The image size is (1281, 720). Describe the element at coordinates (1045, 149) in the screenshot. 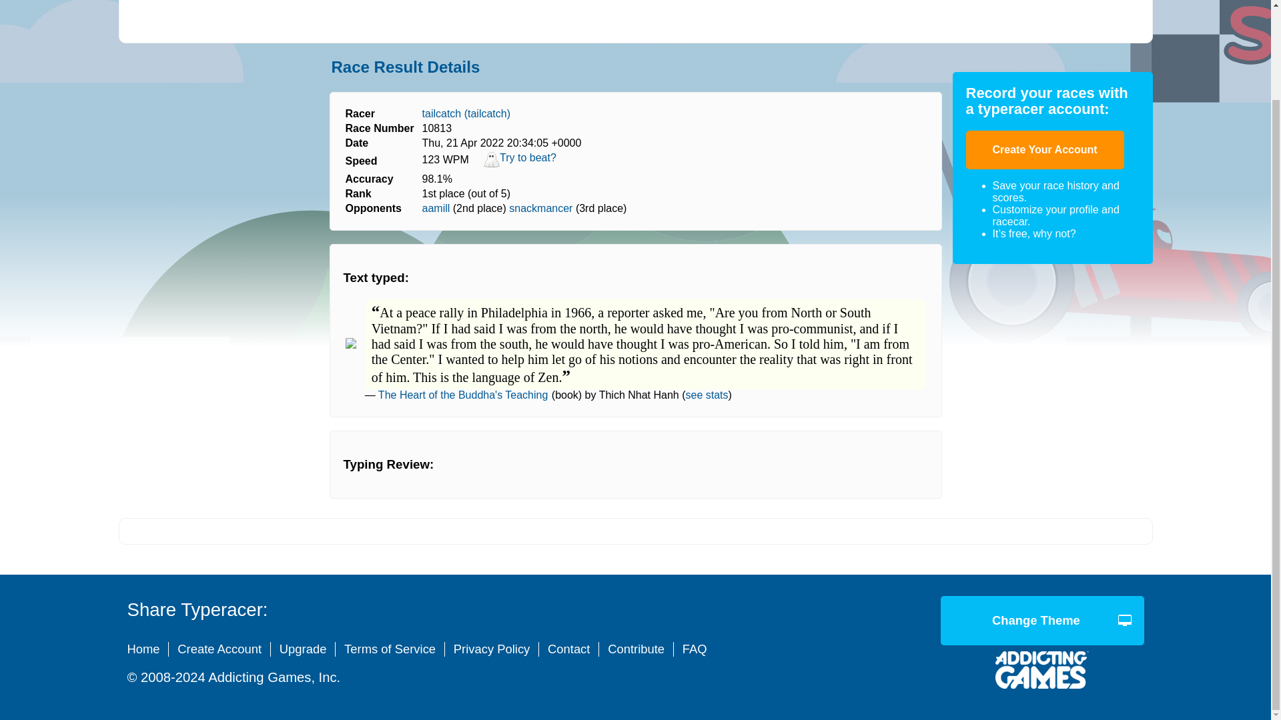

I see `Create Your Account` at that location.